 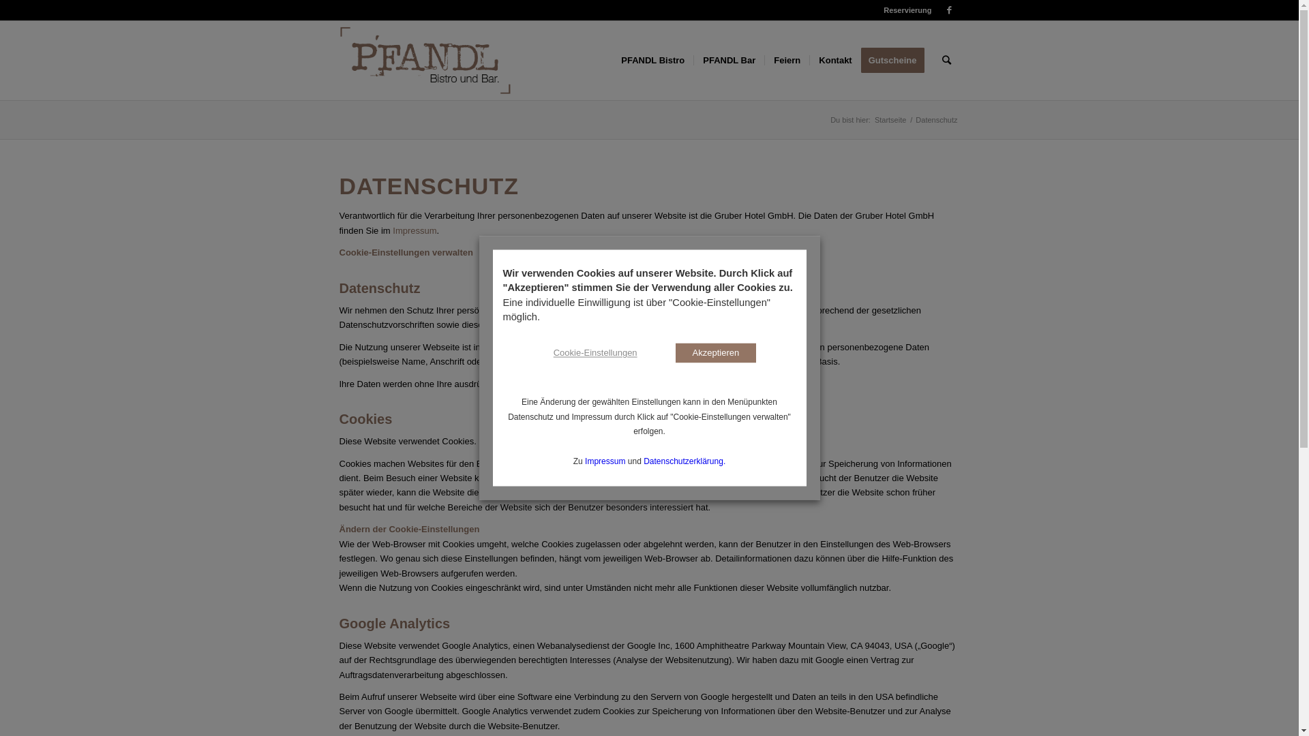 I want to click on Akzeptieren, so click(x=716, y=353).